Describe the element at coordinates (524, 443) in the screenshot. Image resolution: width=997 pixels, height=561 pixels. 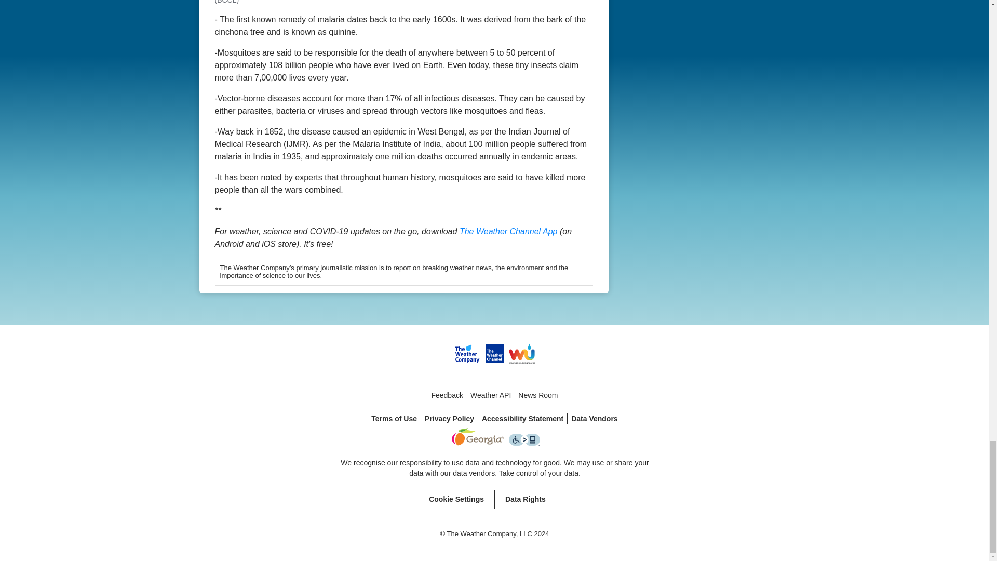
I see `eSSENTIAL Accessibility` at that location.